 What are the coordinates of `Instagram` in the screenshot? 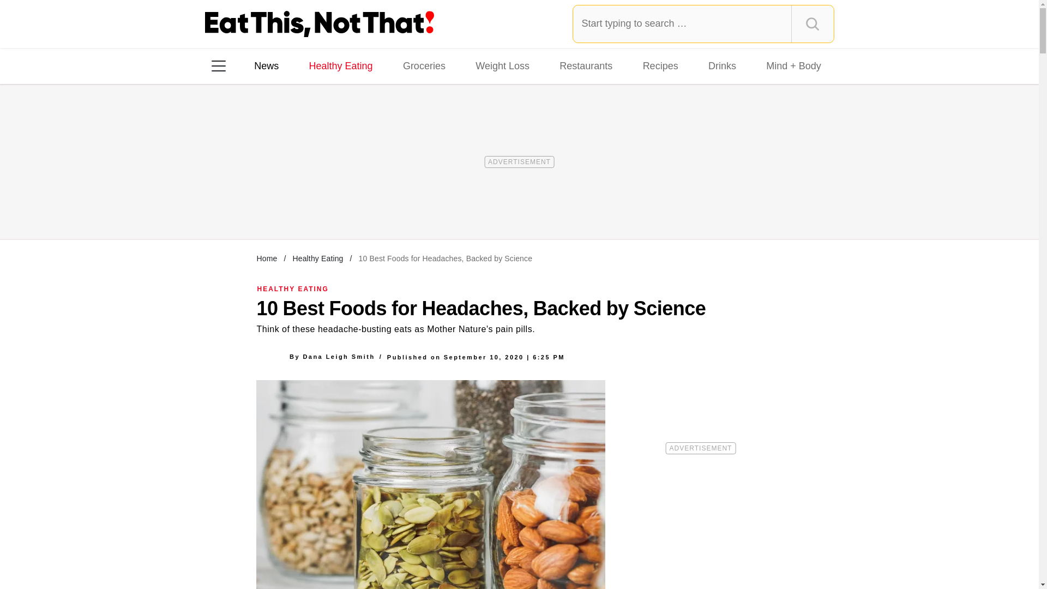 It's located at (257, 207).